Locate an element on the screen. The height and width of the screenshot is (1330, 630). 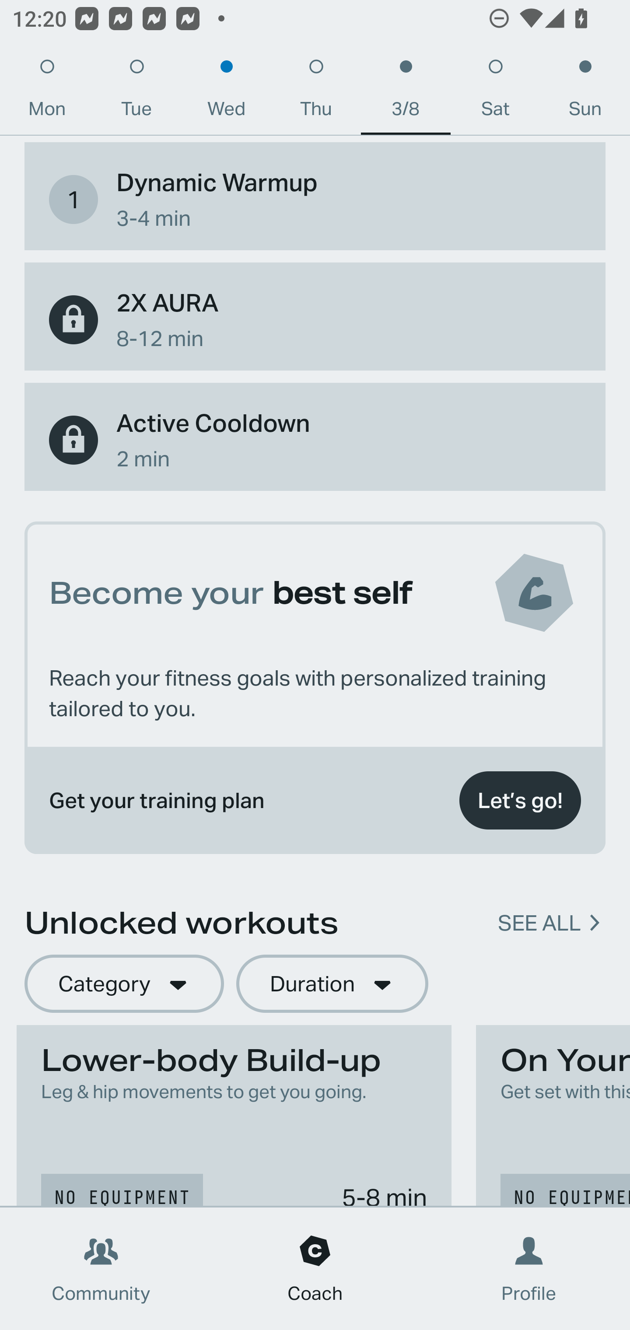
Community is located at coordinates (101, 1269).